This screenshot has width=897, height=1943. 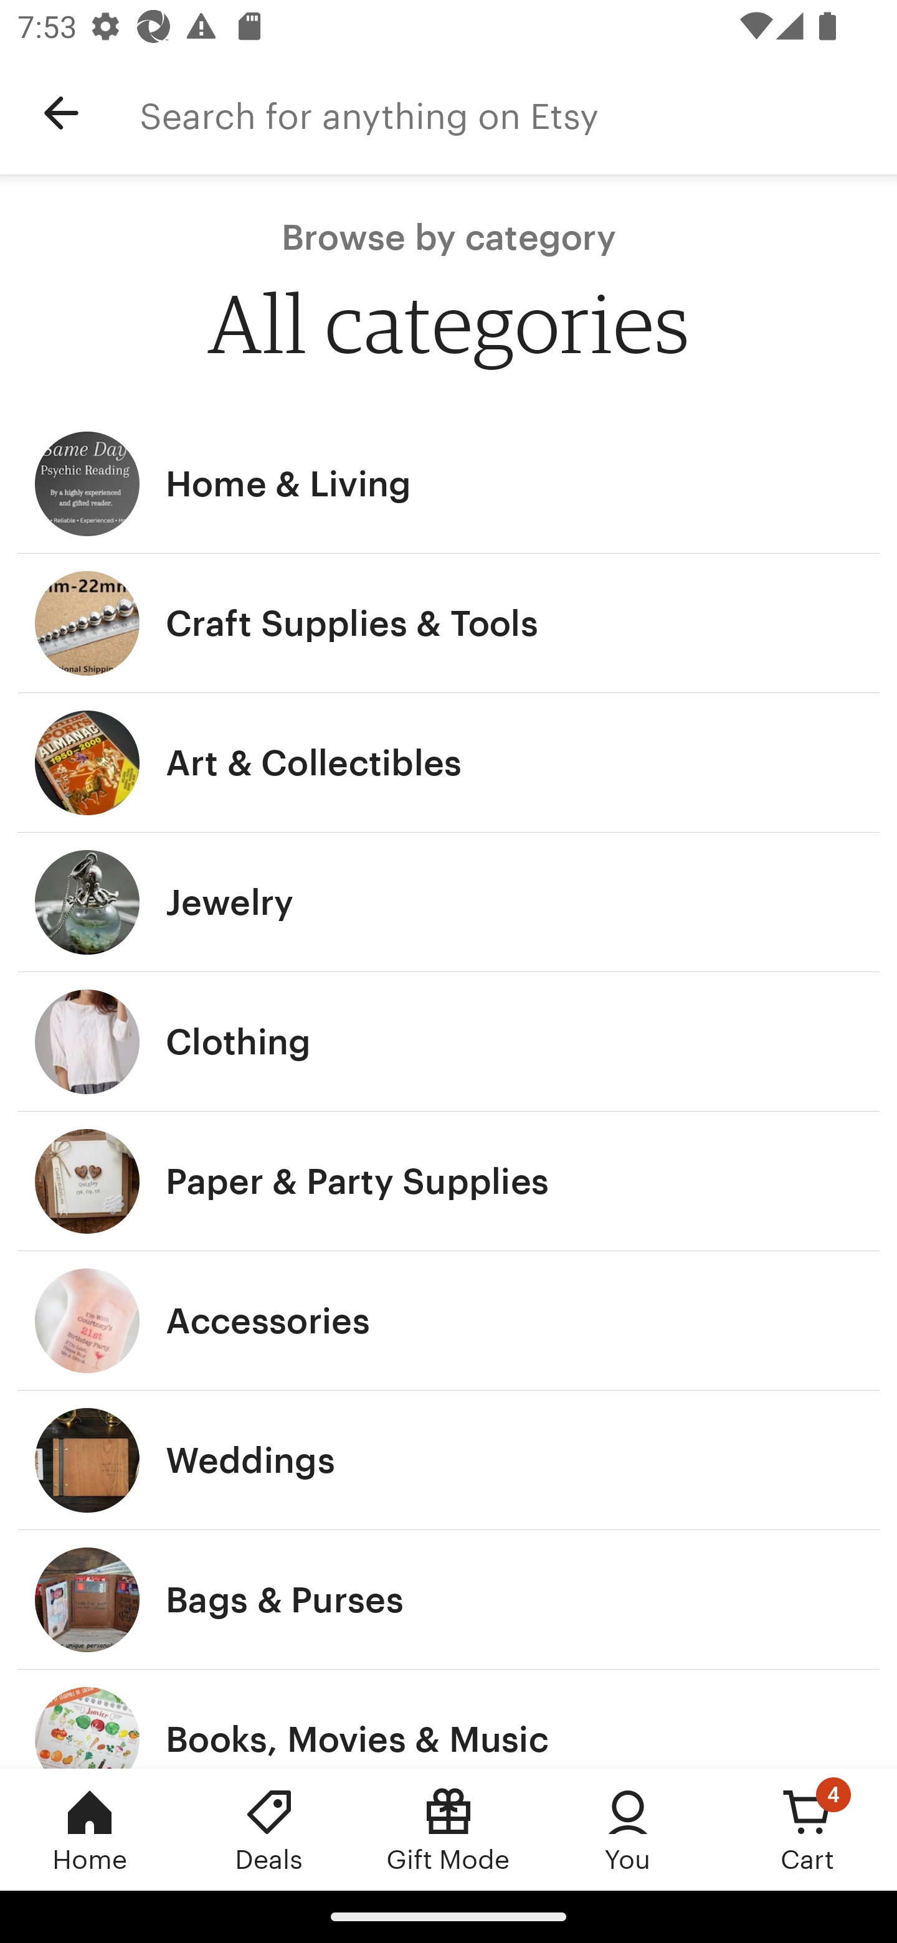 What do you see at coordinates (448, 1829) in the screenshot?
I see `Gift Mode` at bounding box center [448, 1829].